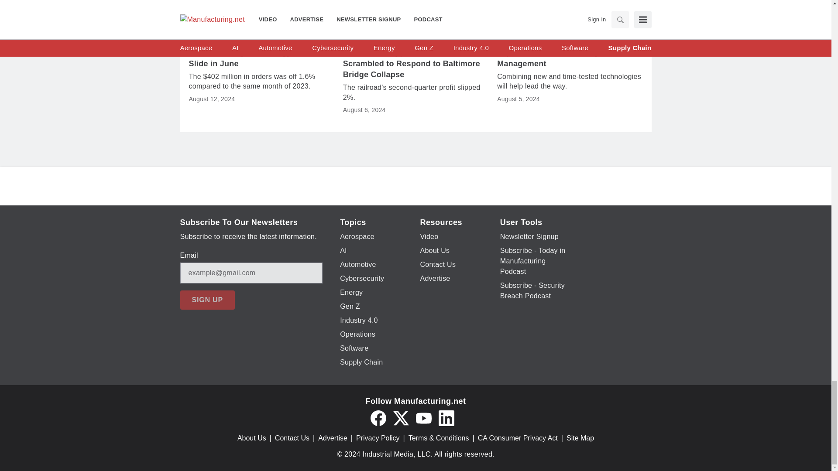  What do you see at coordinates (378, 418) in the screenshot?
I see `Facebook icon` at bounding box center [378, 418].